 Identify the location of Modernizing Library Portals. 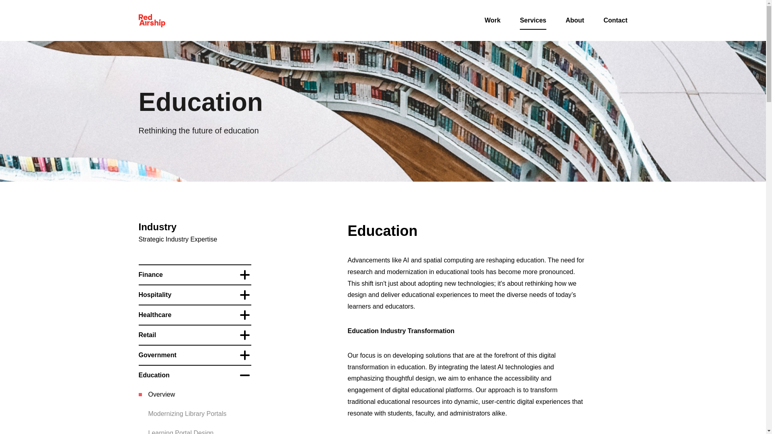
(187, 414).